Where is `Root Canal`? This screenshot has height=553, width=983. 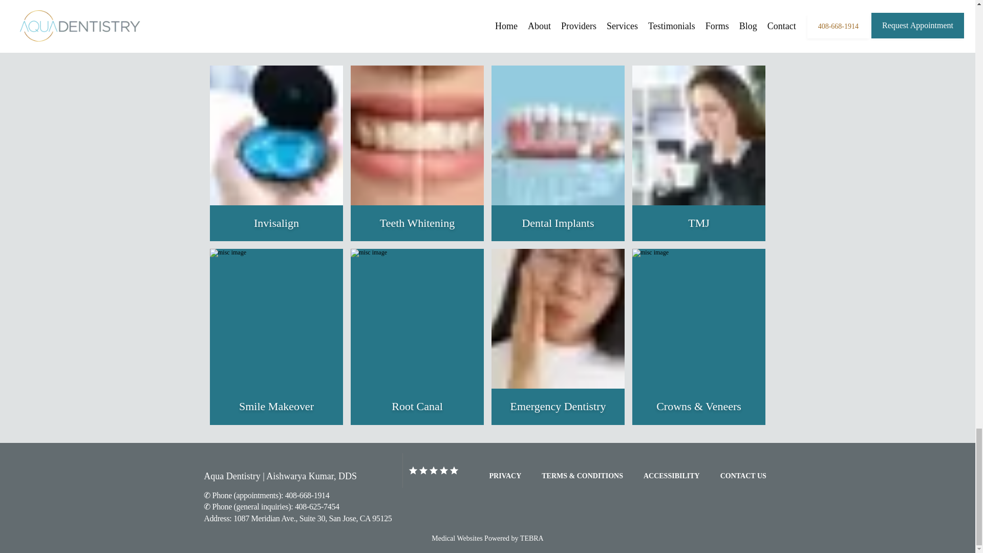 Root Canal is located at coordinates (417, 407).